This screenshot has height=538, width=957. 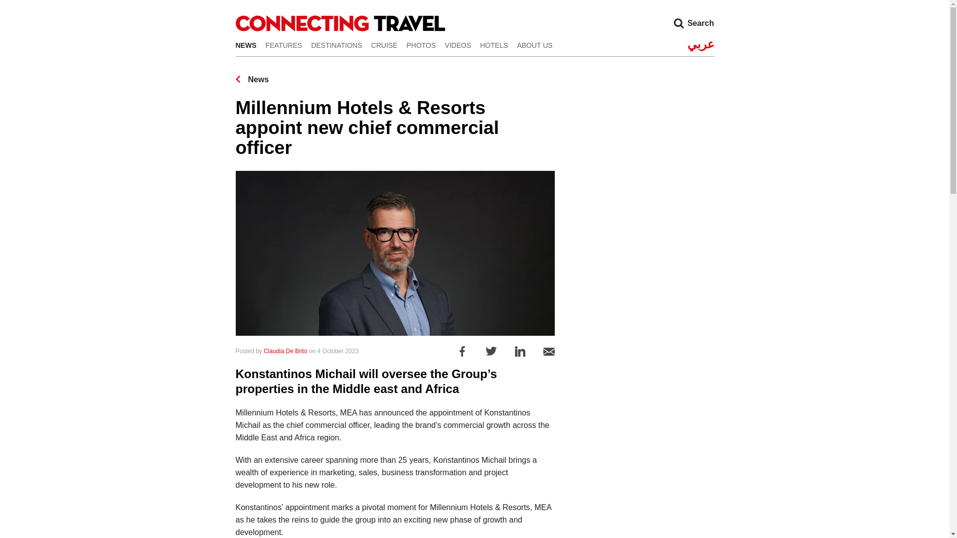 What do you see at coordinates (246, 45) in the screenshot?
I see `NEWS` at bounding box center [246, 45].